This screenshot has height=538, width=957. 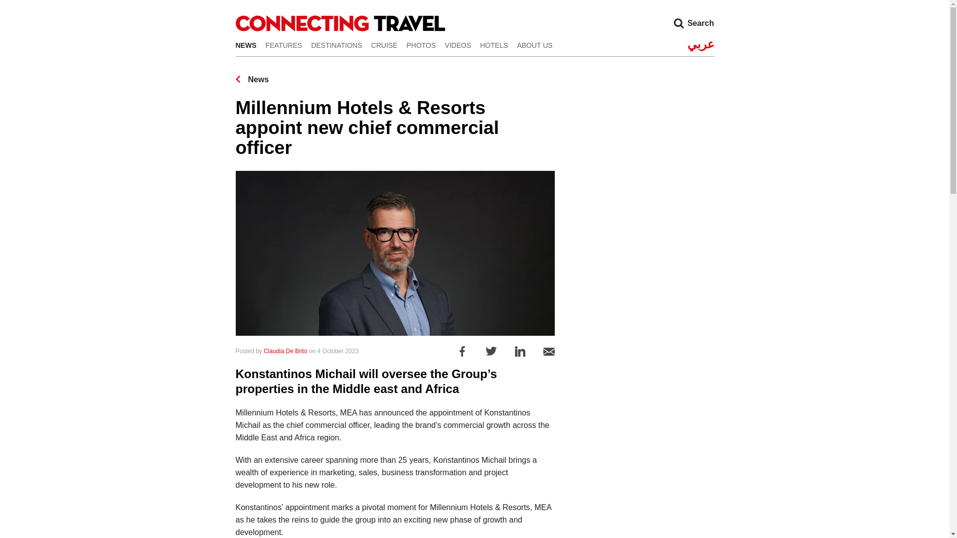 What do you see at coordinates (246, 45) in the screenshot?
I see `NEWS` at bounding box center [246, 45].